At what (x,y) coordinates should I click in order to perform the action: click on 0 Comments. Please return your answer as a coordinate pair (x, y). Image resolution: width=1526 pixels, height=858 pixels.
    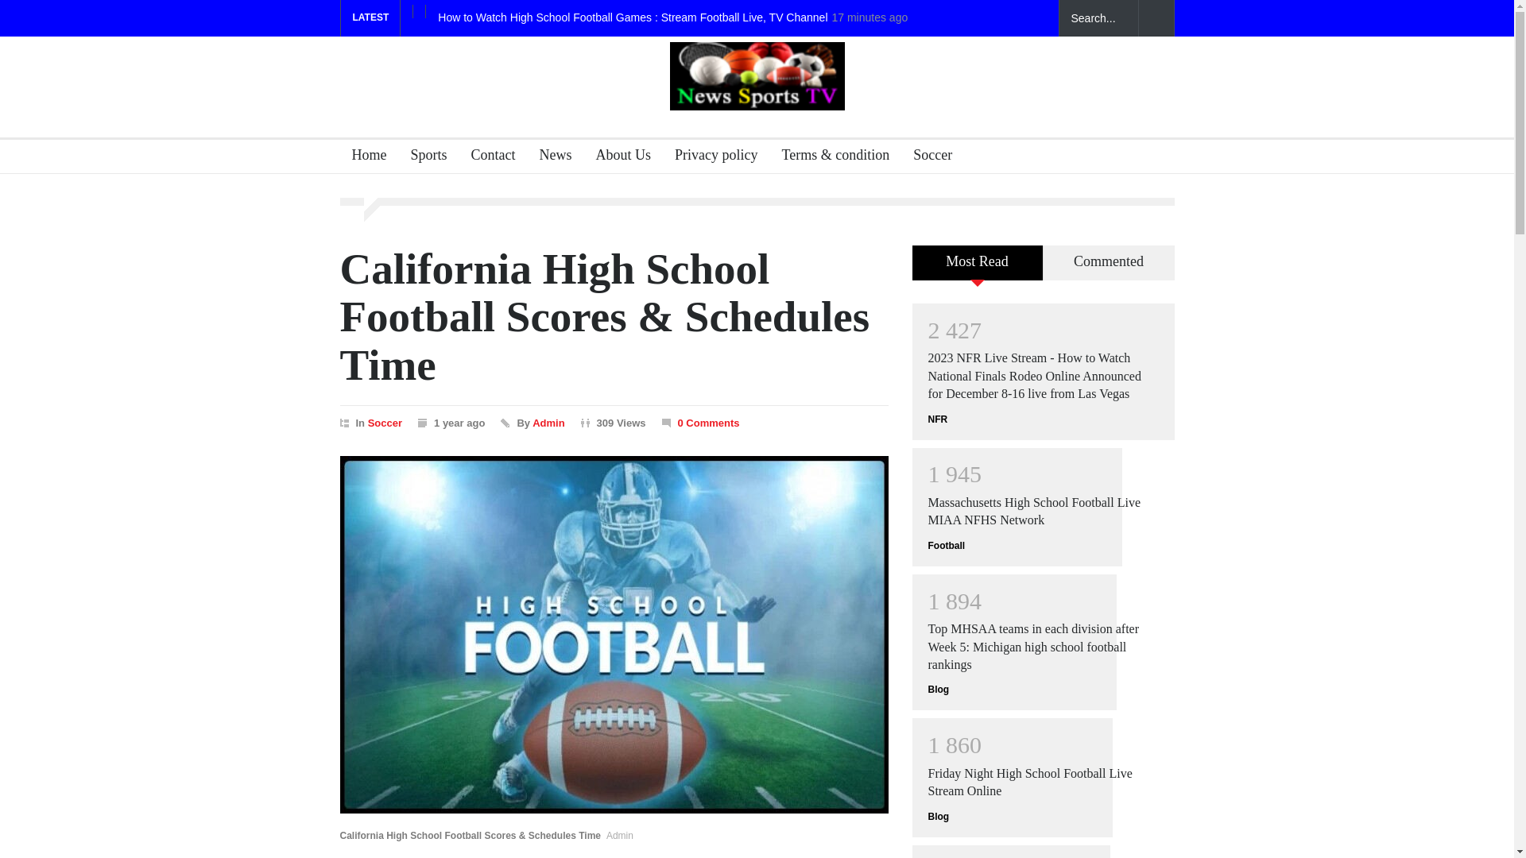
    Looking at the image, I should click on (707, 423).